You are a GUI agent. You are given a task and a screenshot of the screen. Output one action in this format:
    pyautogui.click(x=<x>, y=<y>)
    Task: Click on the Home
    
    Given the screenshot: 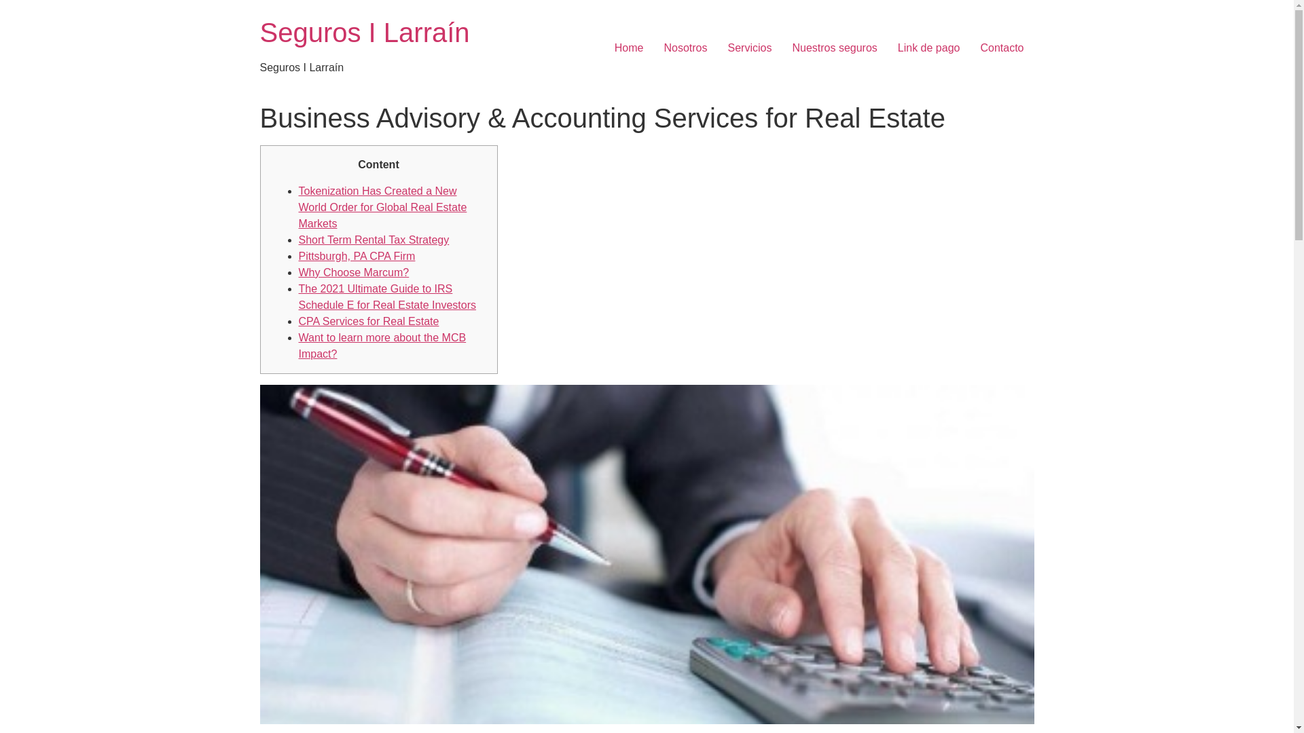 What is the action you would take?
    pyautogui.click(x=629, y=48)
    